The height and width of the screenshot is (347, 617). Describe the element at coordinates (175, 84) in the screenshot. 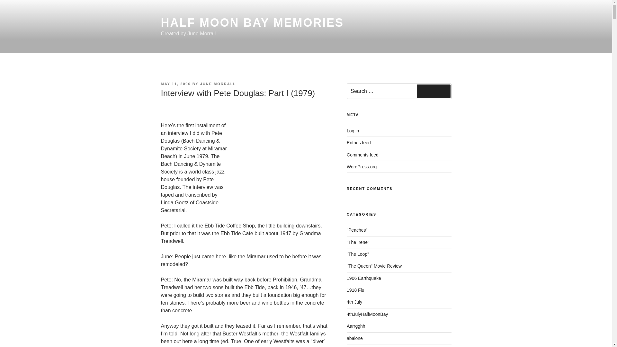

I see `MAY 11, 2006` at that location.